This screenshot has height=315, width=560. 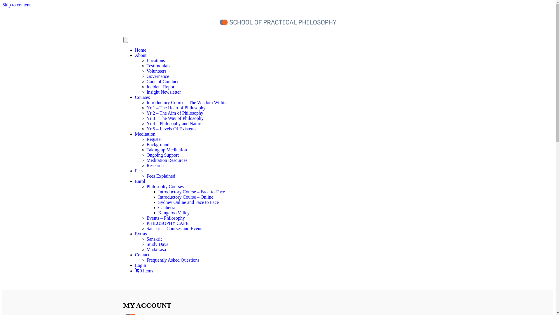 What do you see at coordinates (167, 223) in the screenshot?
I see `PHILOSOPHY CAFE` at bounding box center [167, 223].